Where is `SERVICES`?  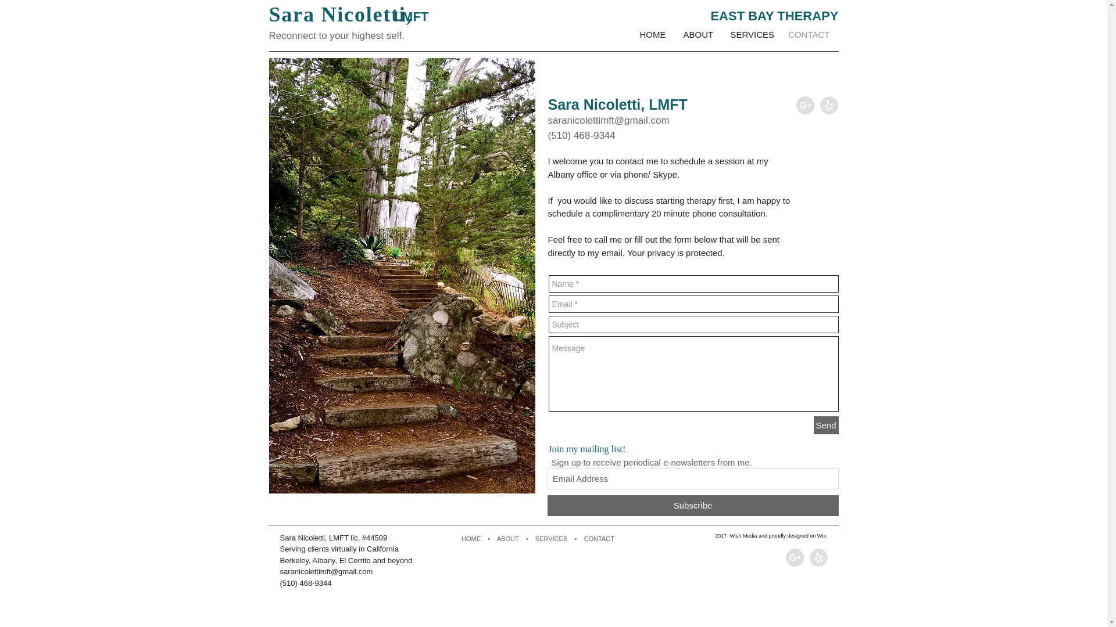
SERVICES is located at coordinates (551, 539).